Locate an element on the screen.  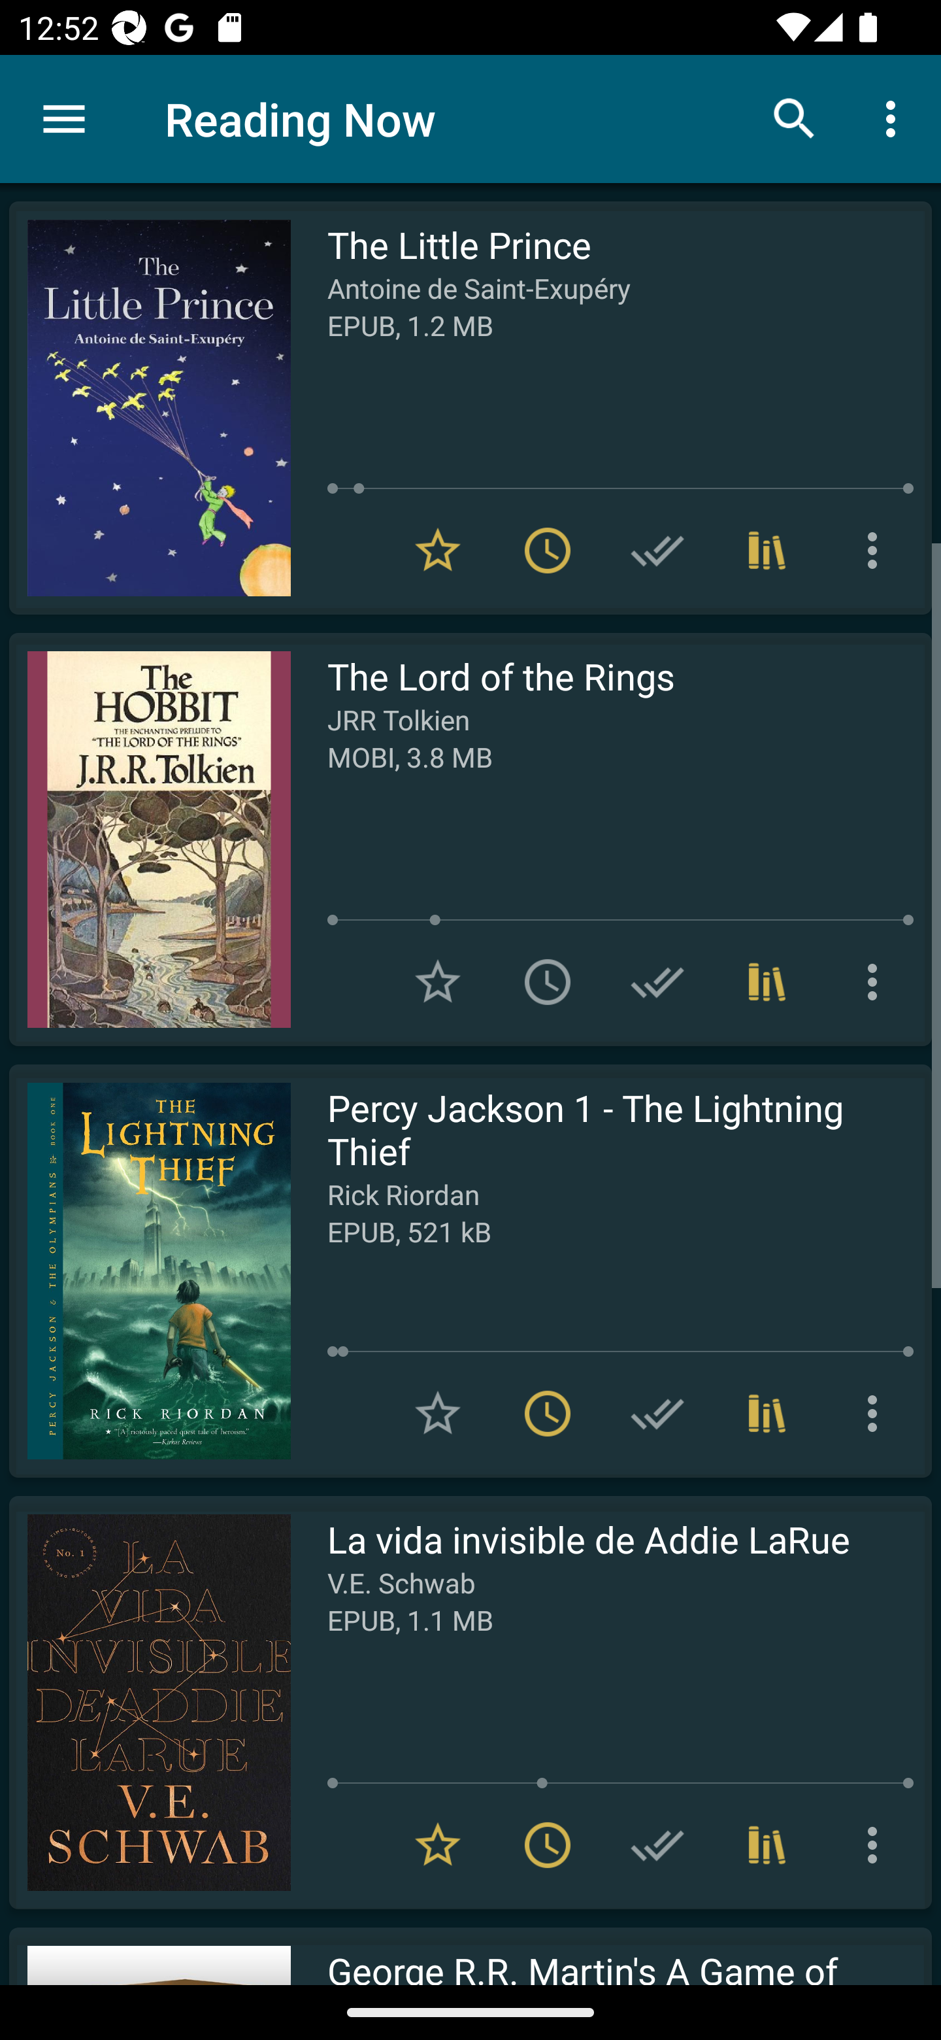
More options is located at coordinates (877, 1845).